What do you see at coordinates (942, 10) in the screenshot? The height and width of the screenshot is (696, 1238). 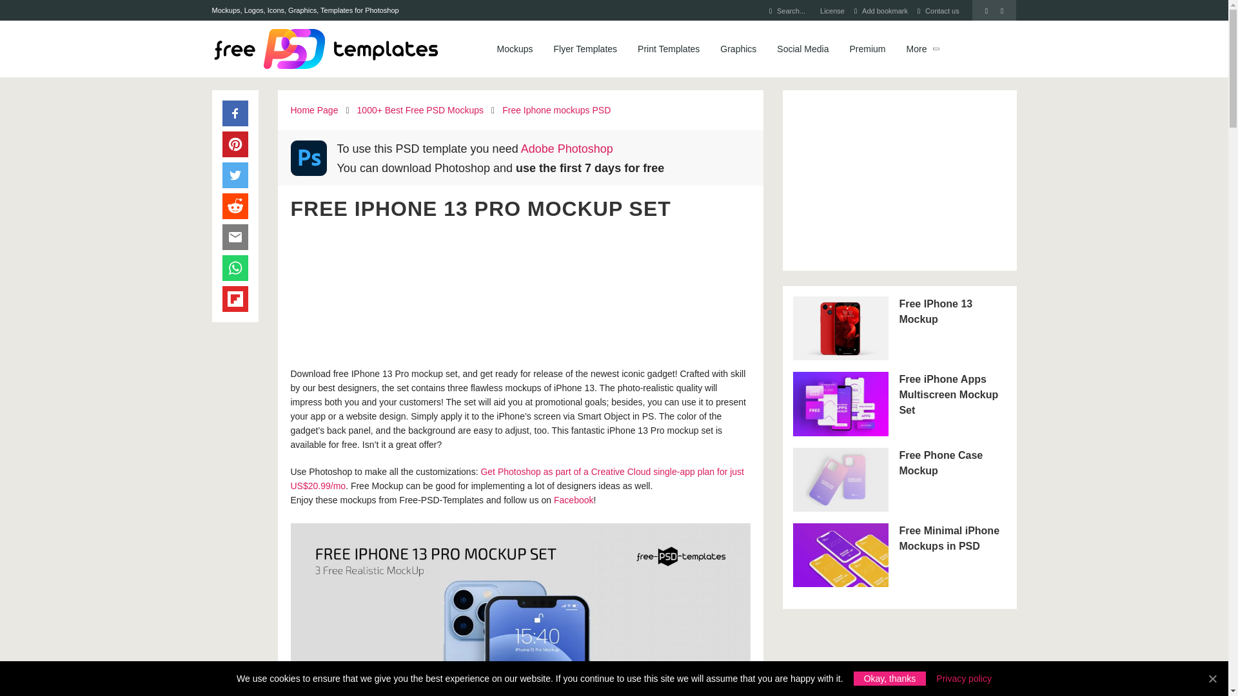 I see `Contact us` at bounding box center [942, 10].